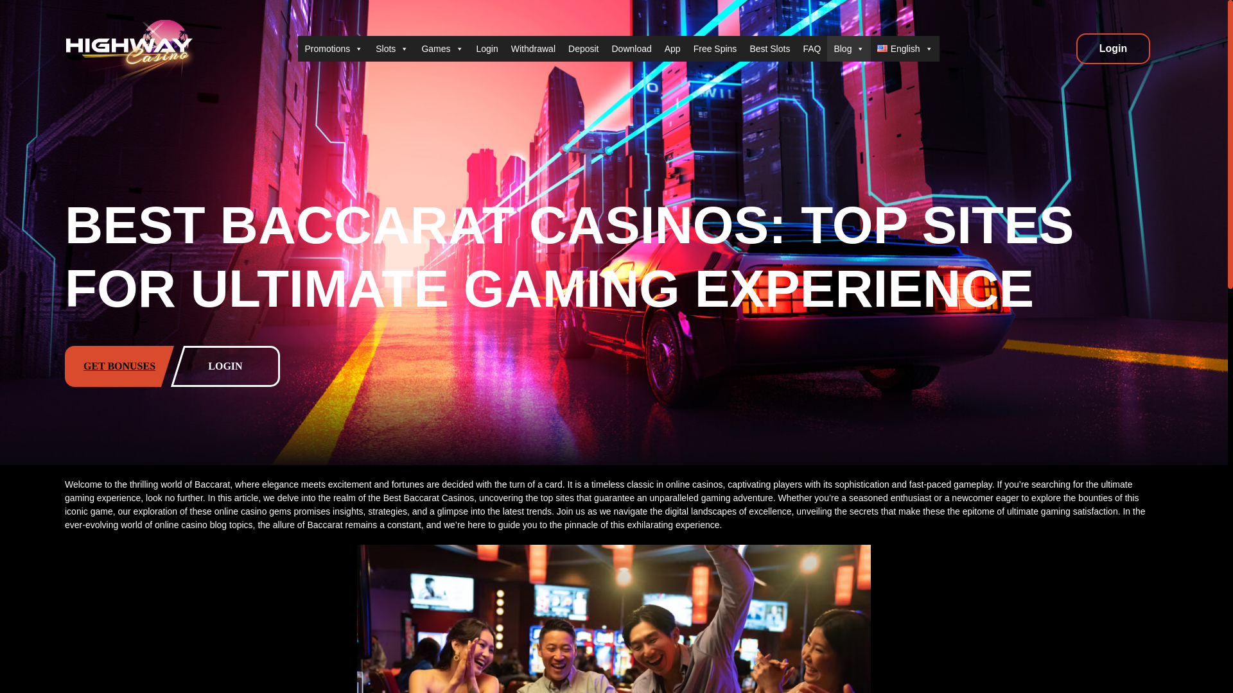 The width and height of the screenshot is (1233, 693). Describe the element at coordinates (533, 49) in the screenshot. I see `Withdrawal` at that location.